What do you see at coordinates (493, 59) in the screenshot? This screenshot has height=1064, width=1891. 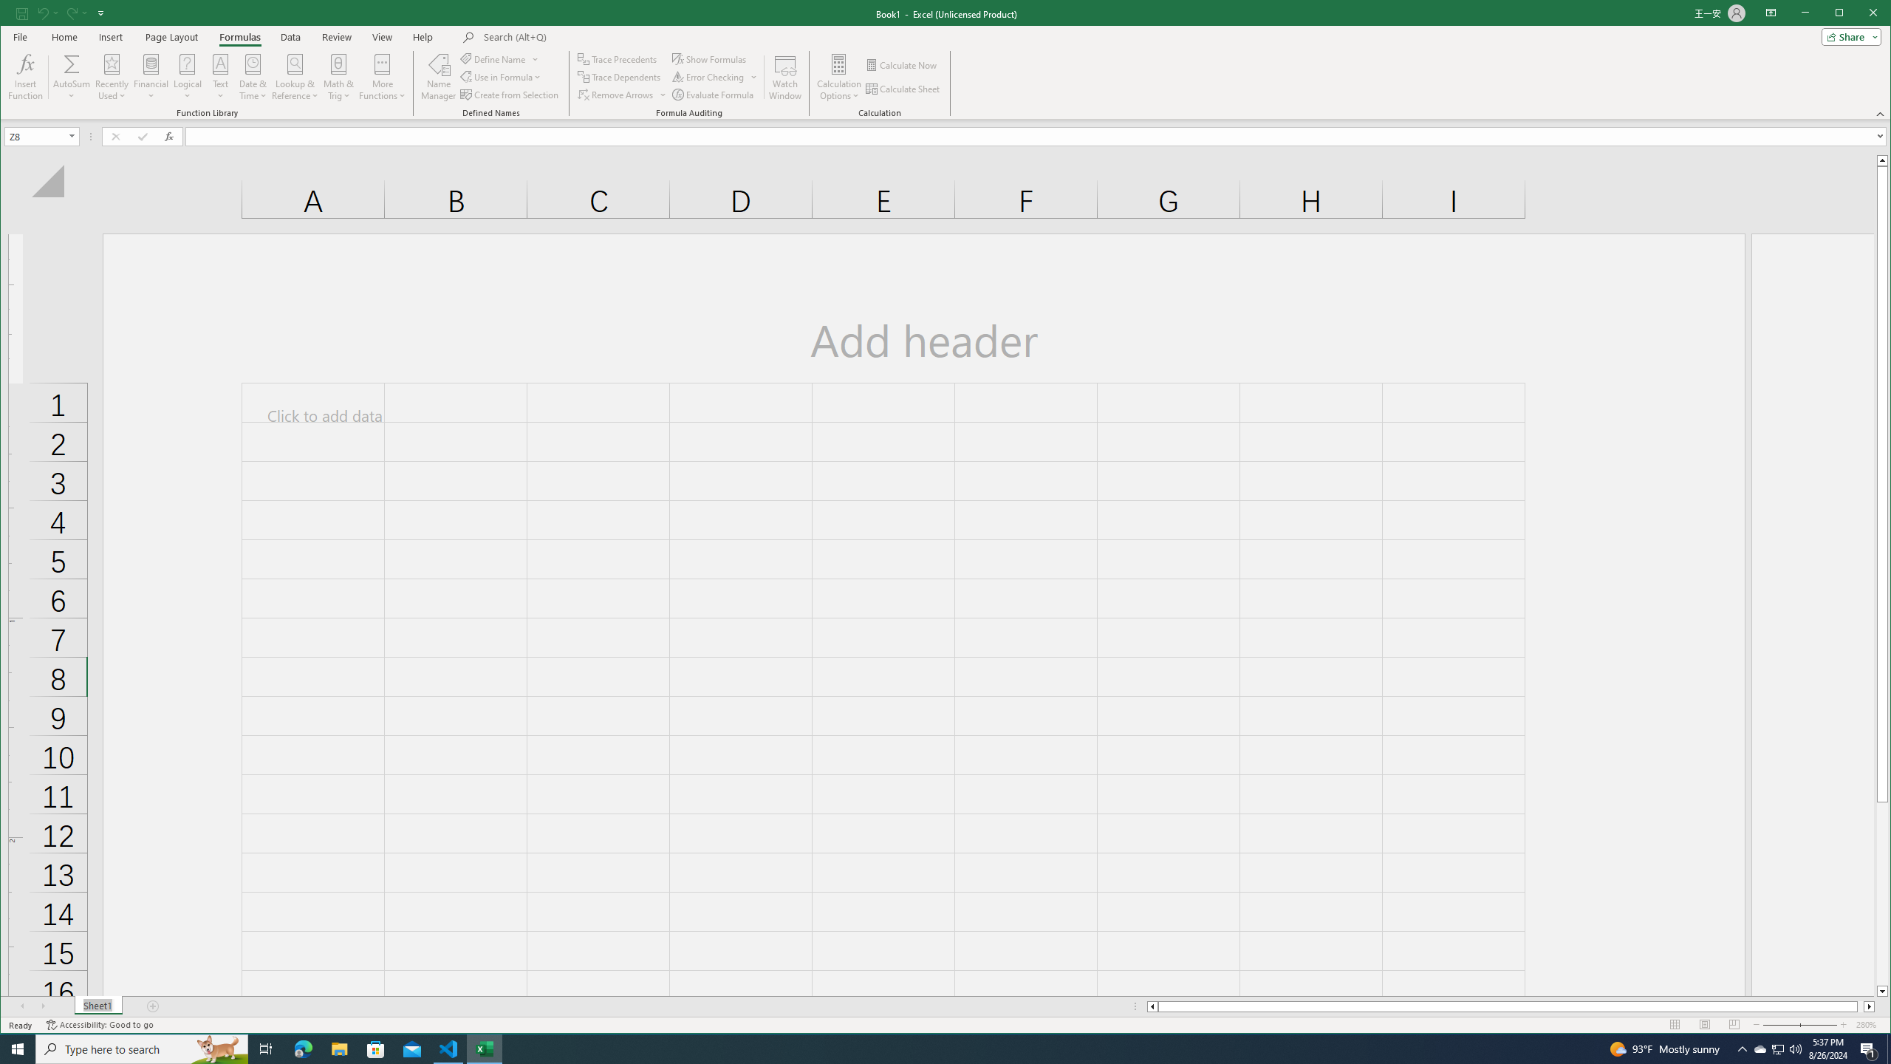 I see `Define Name...` at bounding box center [493, 59].